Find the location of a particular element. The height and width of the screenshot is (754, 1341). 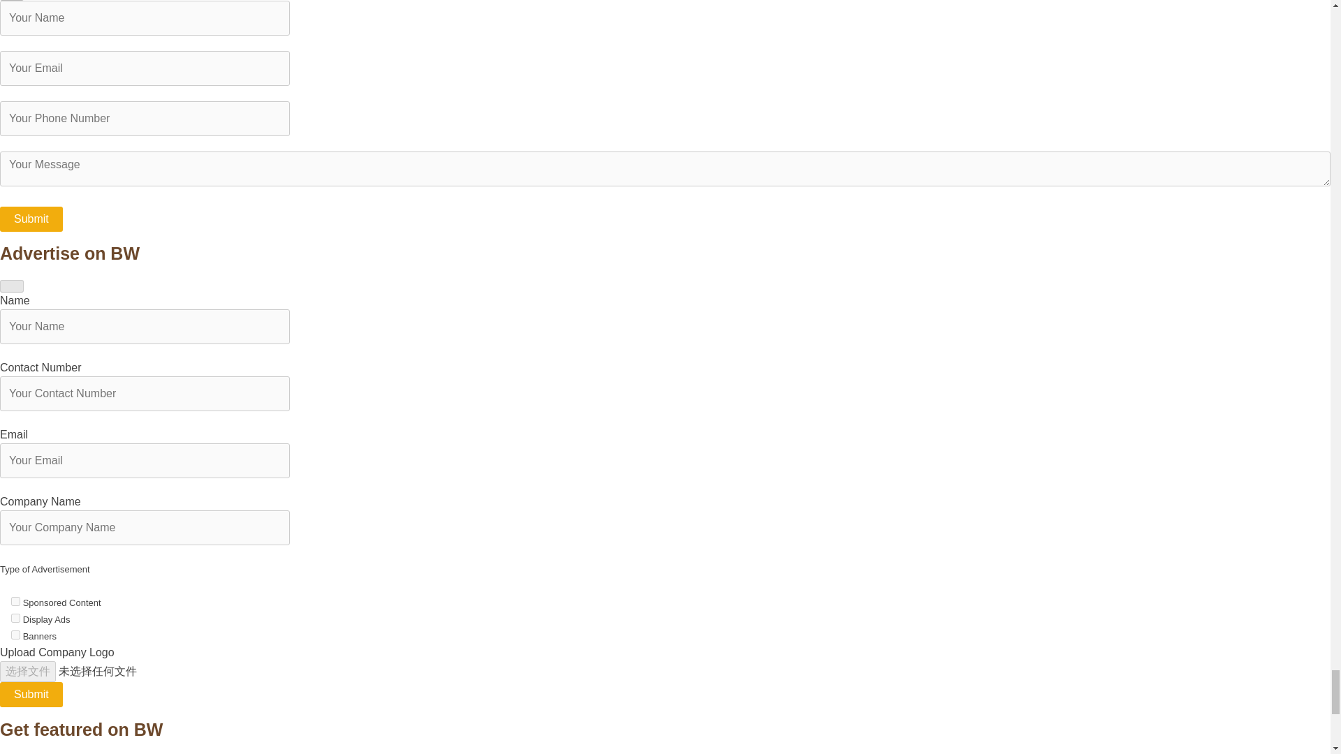

Submit is located at coordinates (31, 219).